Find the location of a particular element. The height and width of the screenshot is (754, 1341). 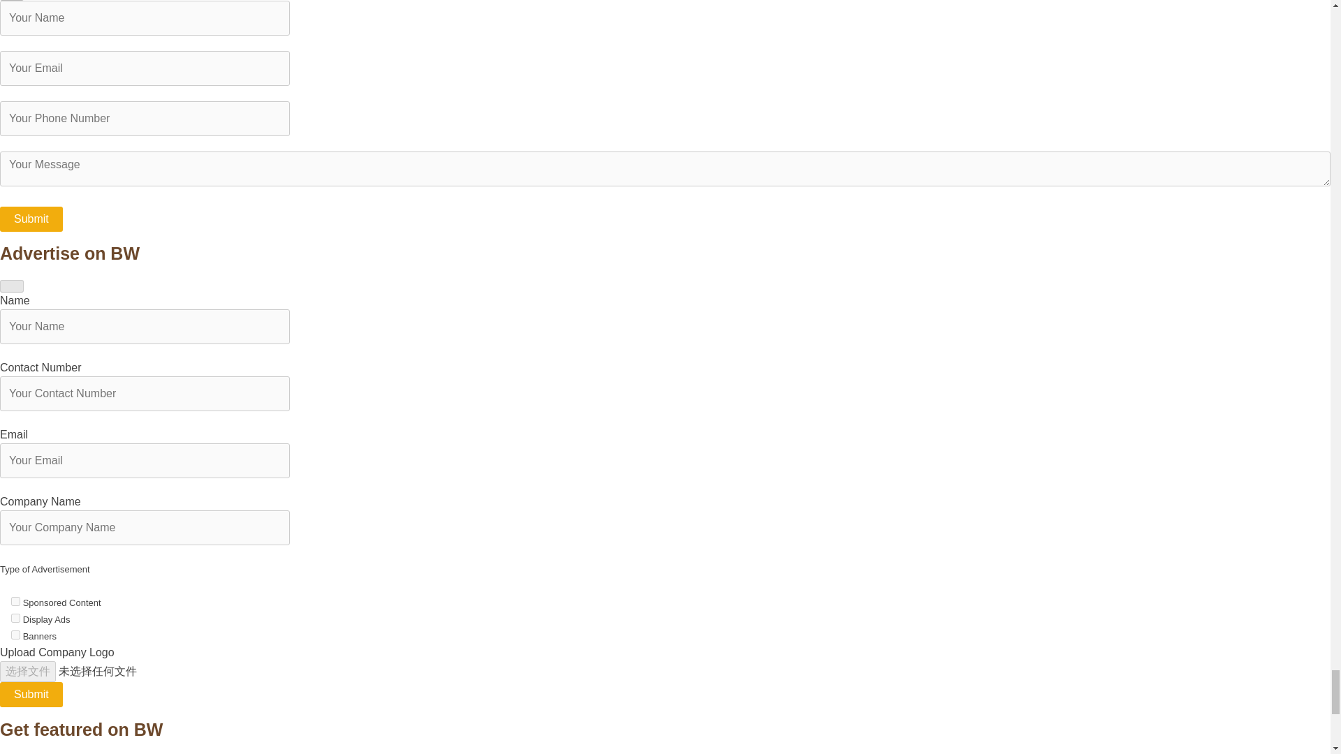

Submit is located at coordinates (31, 219).